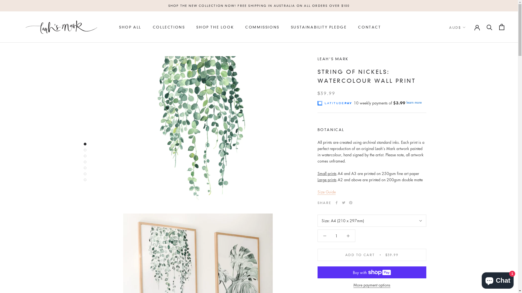 This screenshot has width=522, height=293. Describe the element at coordinates (468, 40) in the screenshot. I see `AED` at that location.